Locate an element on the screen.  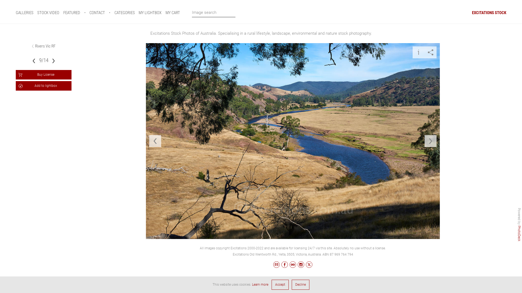
GALLERIES is located at coordinates (24, 13).